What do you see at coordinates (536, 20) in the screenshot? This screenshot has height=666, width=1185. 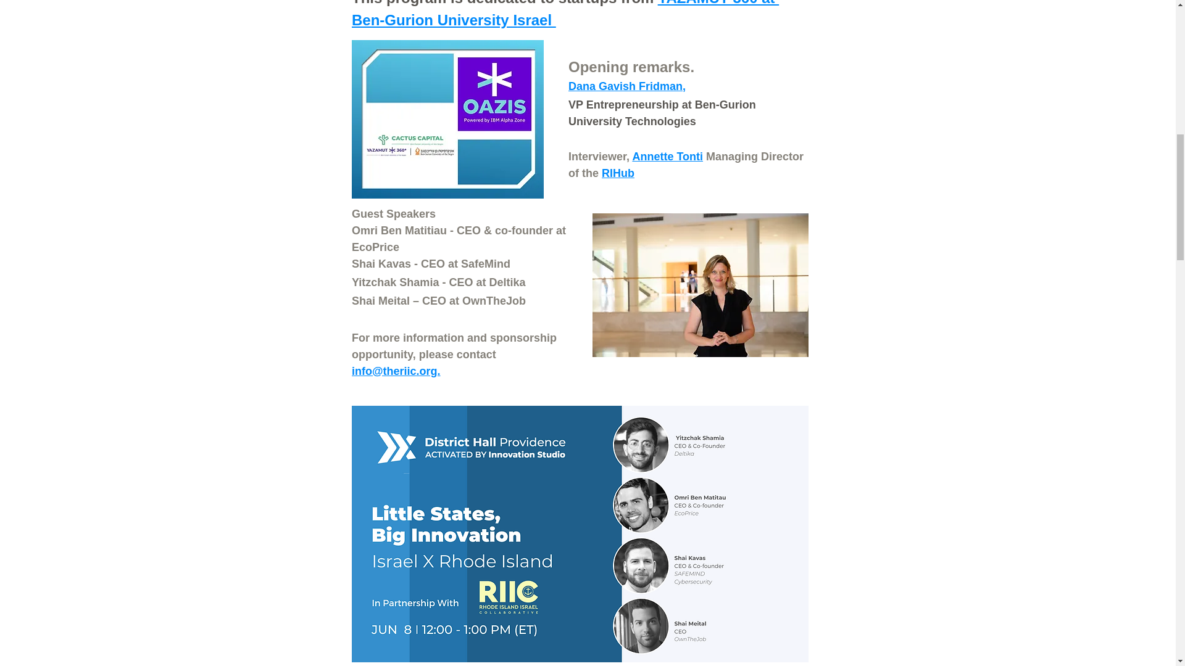 I see `srael ` at bounding box center [536, 20].